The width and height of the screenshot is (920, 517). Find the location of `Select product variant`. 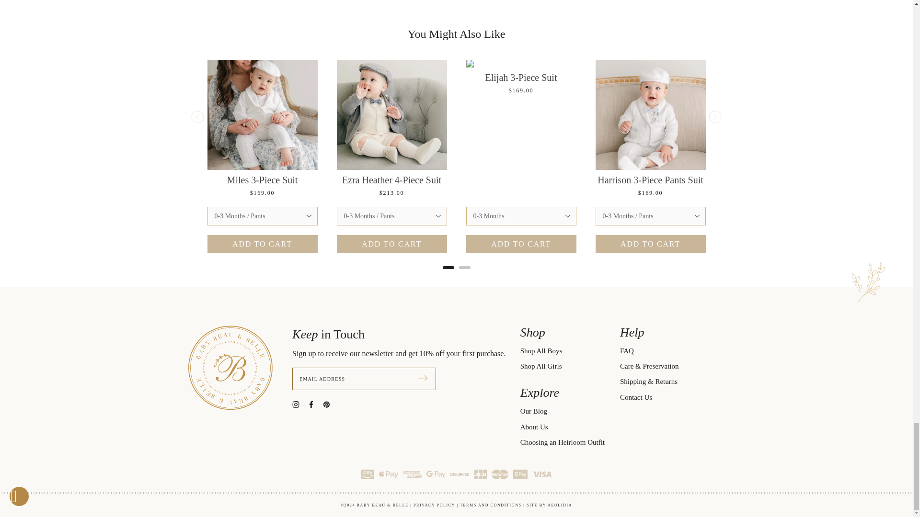

Select product variant is located at coordinates (650, 216).